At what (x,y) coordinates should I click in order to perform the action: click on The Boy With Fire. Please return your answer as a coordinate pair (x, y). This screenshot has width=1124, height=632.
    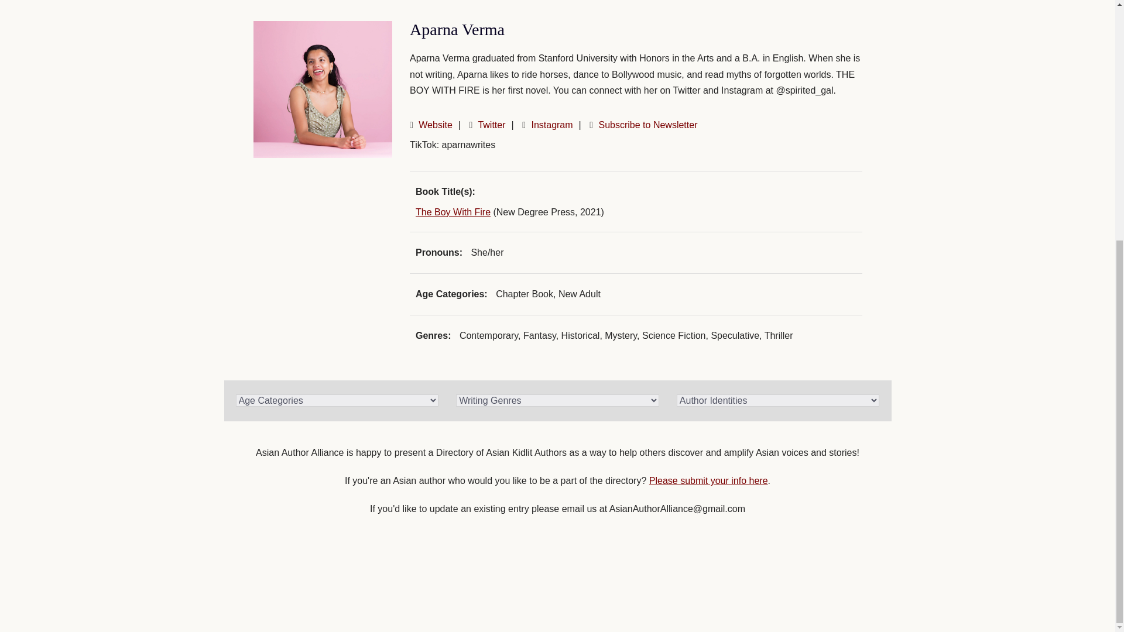
    Looking at the image, I should click on (453, 212).